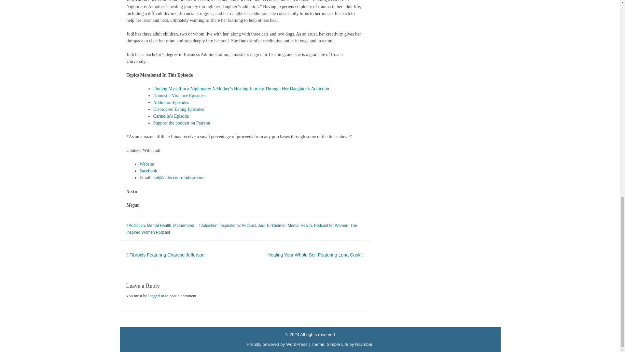  I want to click on Mental Health, so click(159, 225).